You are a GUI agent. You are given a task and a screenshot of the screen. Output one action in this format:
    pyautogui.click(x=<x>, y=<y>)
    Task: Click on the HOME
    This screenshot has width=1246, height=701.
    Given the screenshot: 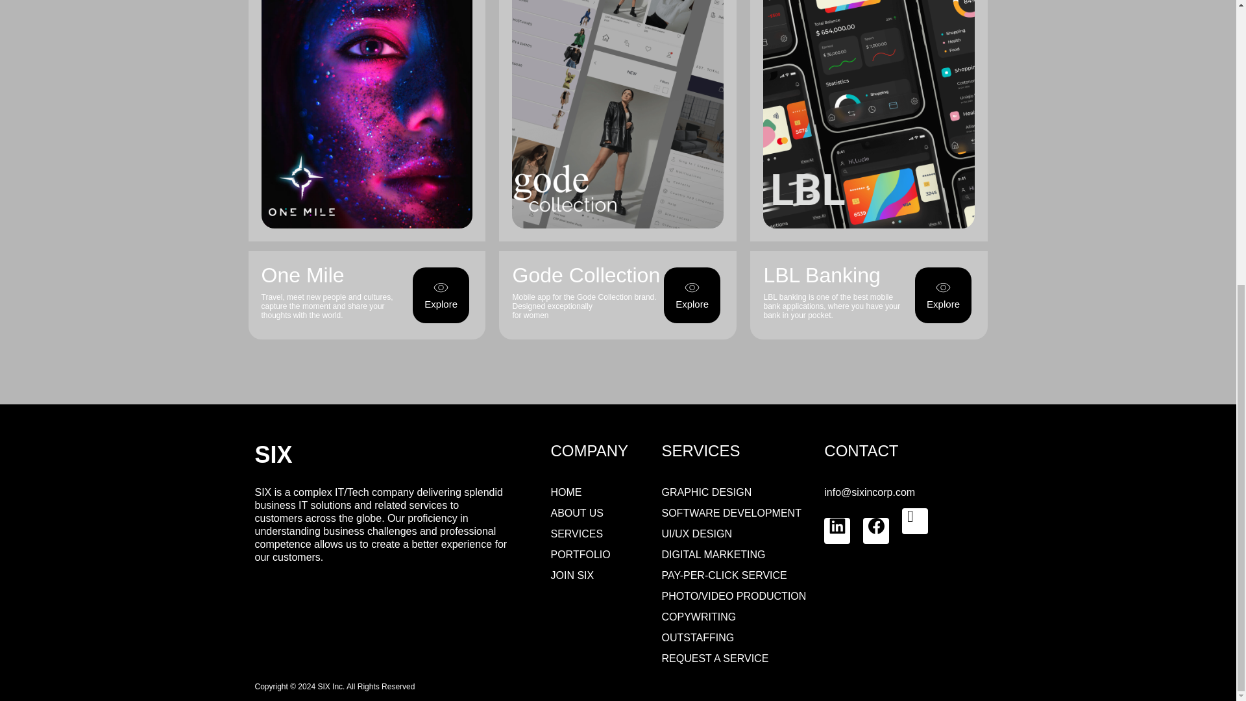 What is the action you would take?
    pyautogui.click(x=566, y=492)
    